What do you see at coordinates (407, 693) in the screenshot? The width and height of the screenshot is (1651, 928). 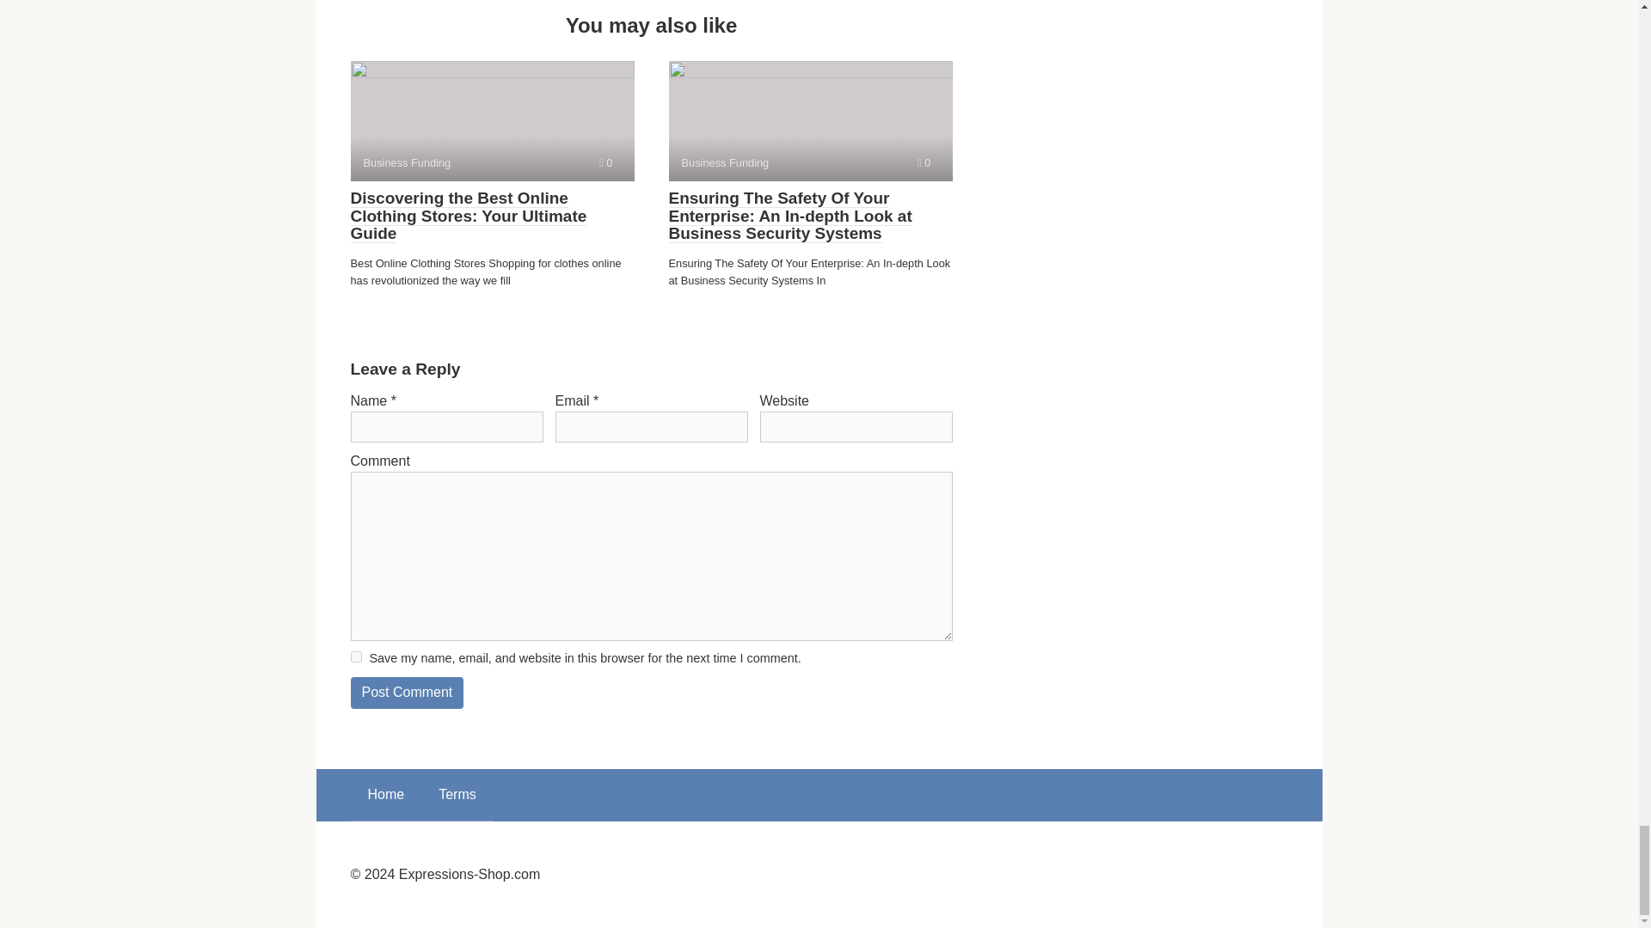 I see `Home` at bounding box center [407, 693].